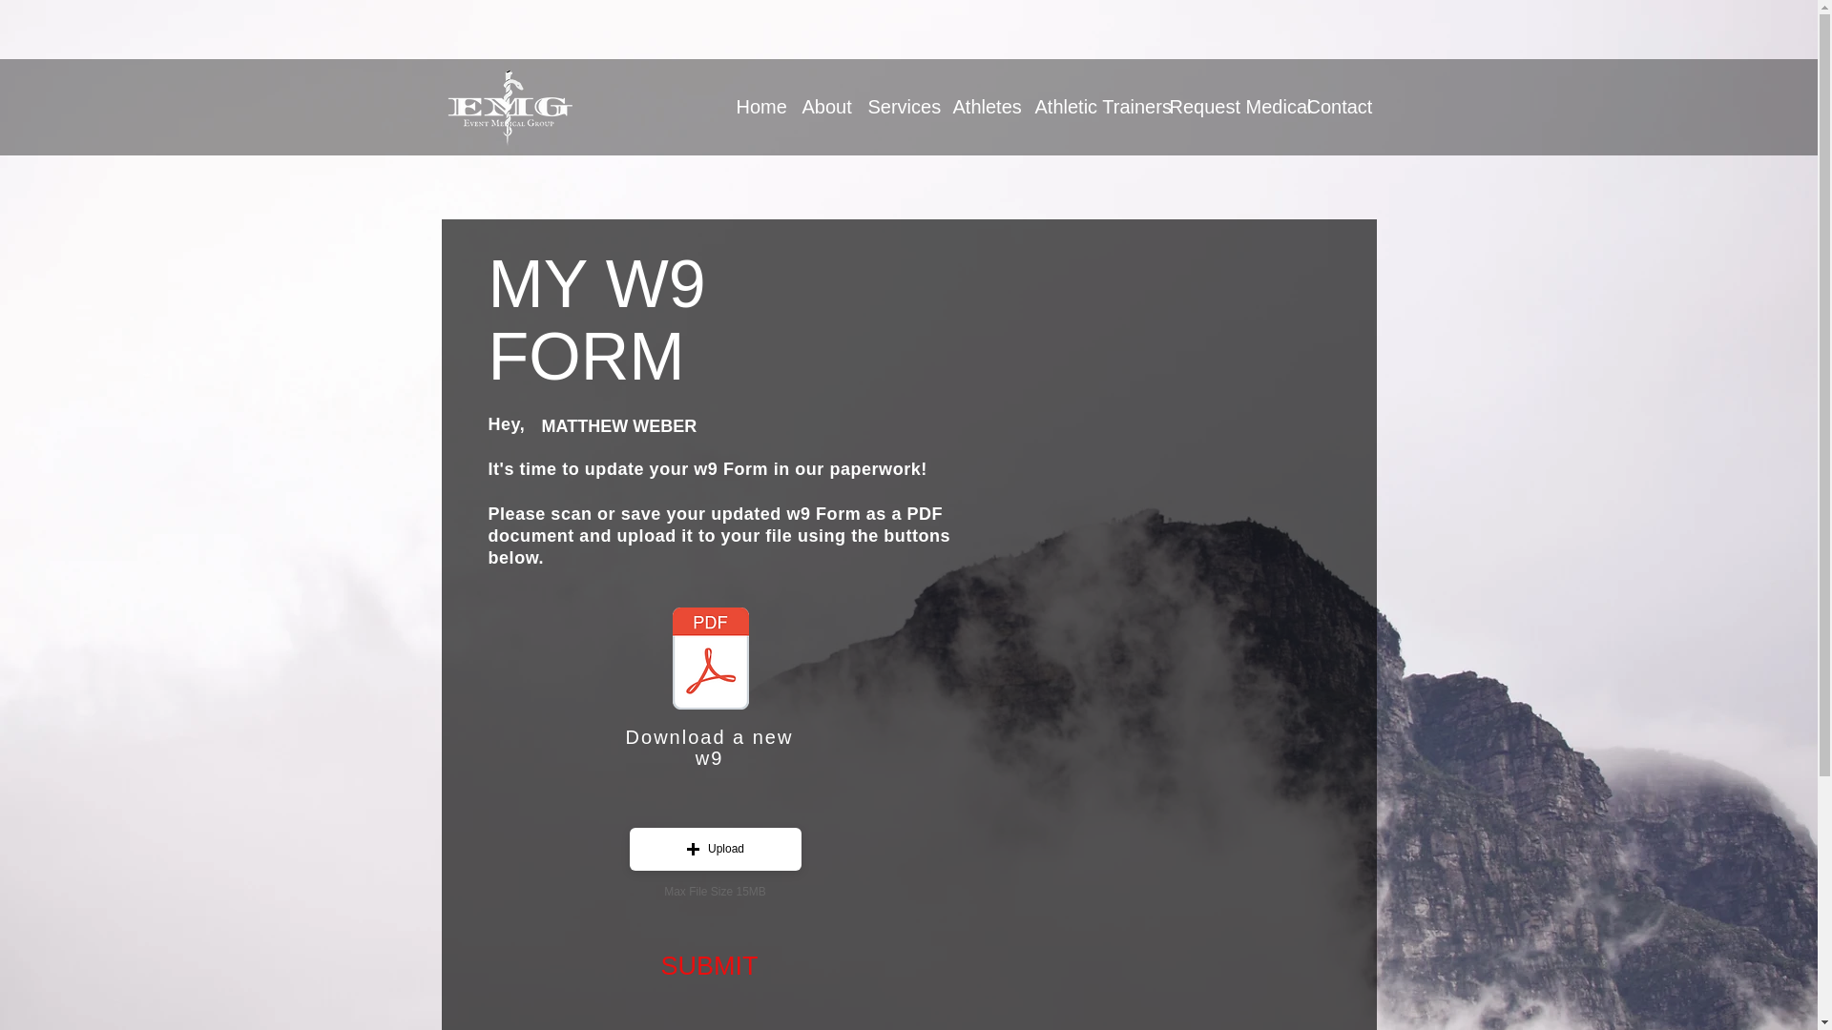  What do you see at coordinates (670, 426) in the screenshot?
I see `MATTHEW WEBER` at bounding box center [670, 426].